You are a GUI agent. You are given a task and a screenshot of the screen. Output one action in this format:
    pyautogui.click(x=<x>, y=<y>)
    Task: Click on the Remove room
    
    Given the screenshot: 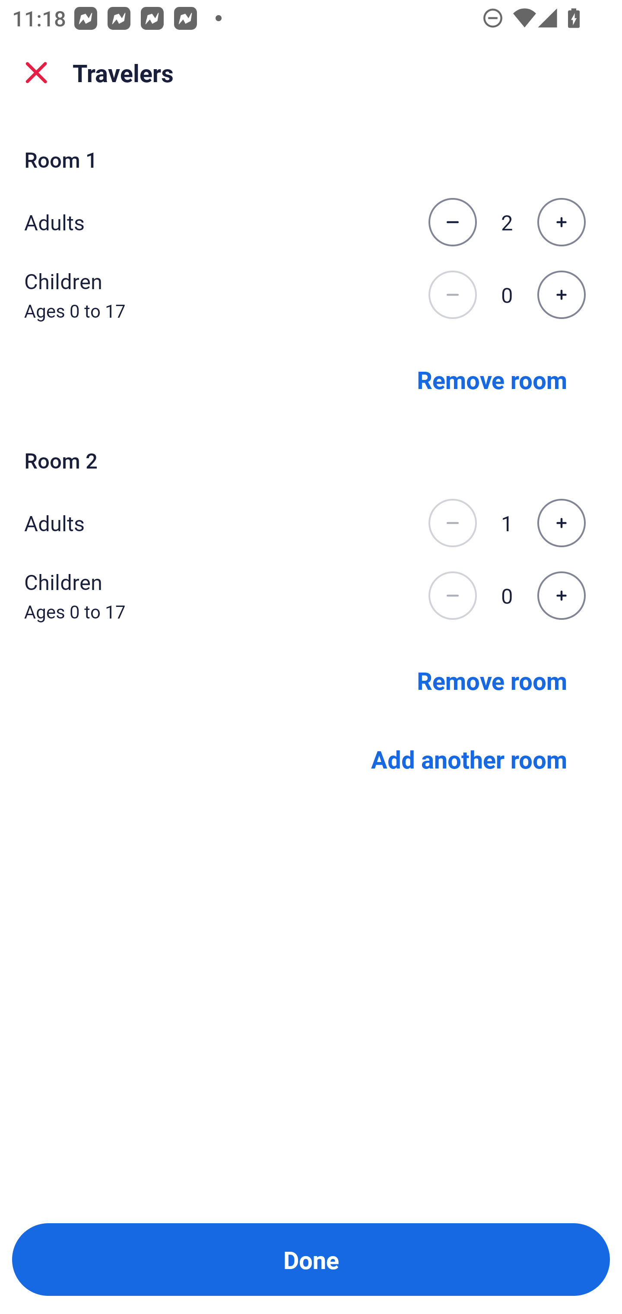 What is the action you would take?
    pyautogui.click(x=492, y=379)
    